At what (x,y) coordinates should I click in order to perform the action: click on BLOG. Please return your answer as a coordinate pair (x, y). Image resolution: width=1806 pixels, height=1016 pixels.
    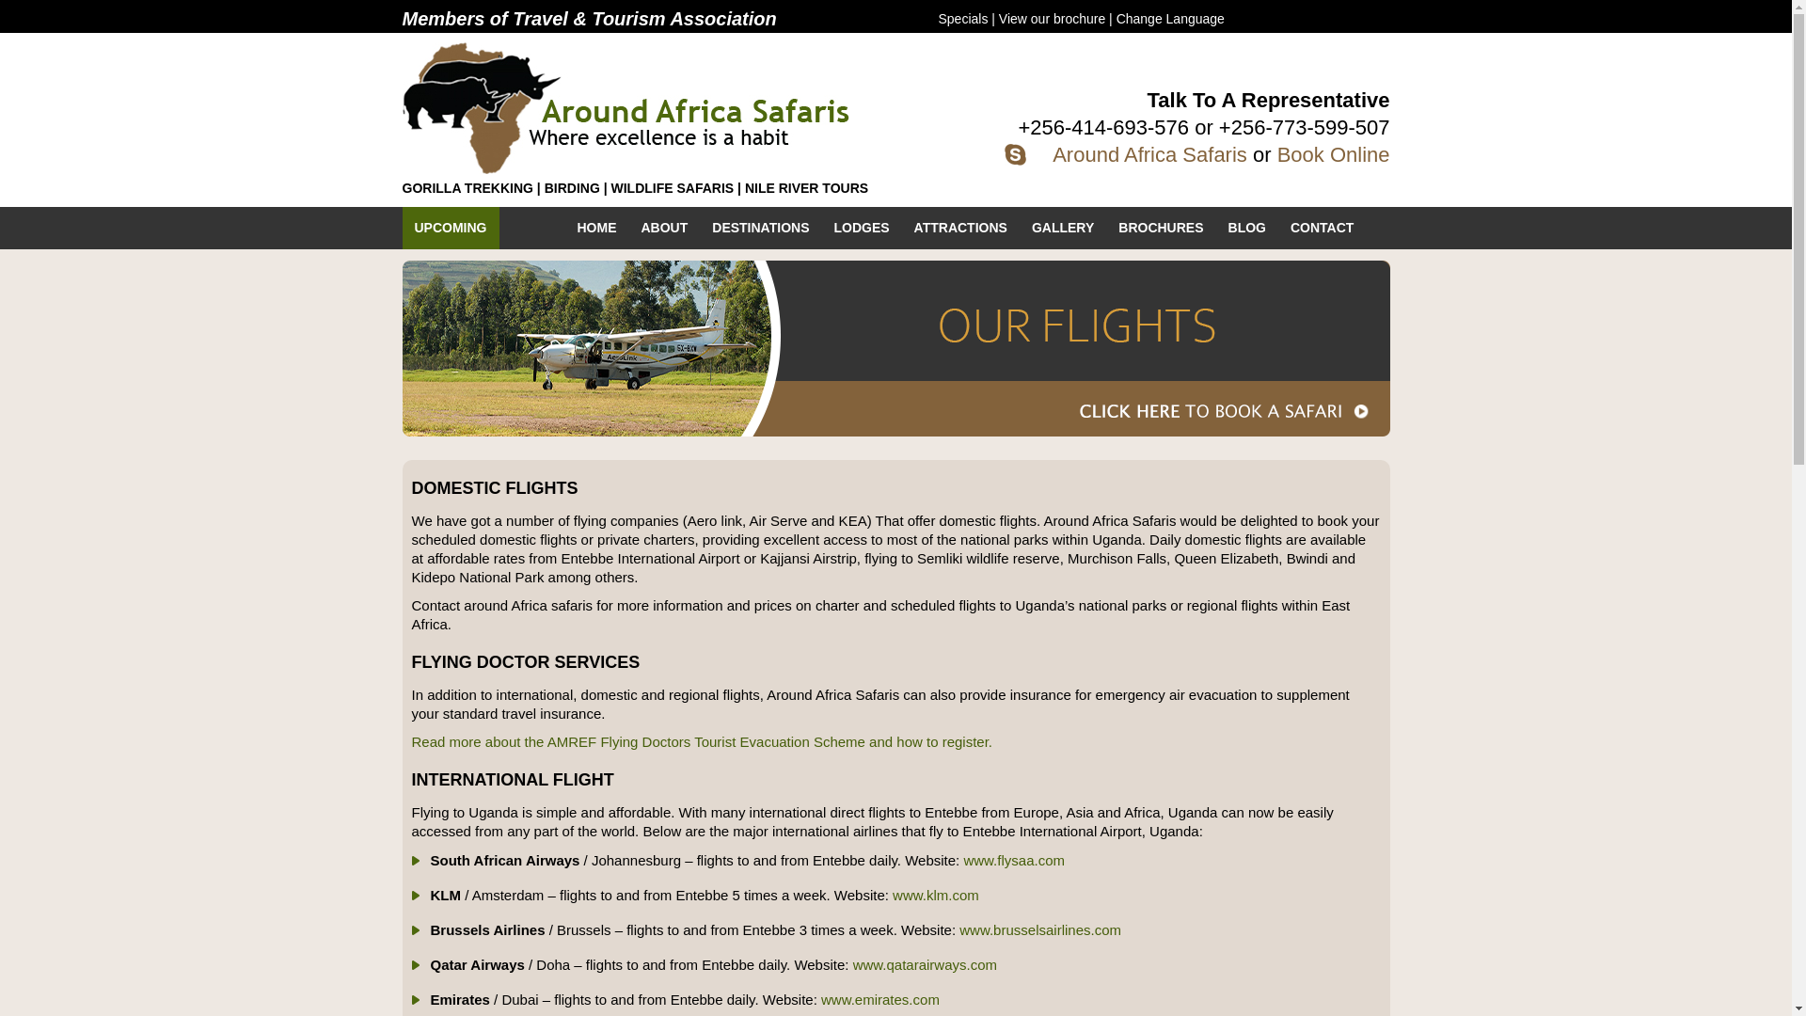
    Looking at the image, I should click on (1247, 228).